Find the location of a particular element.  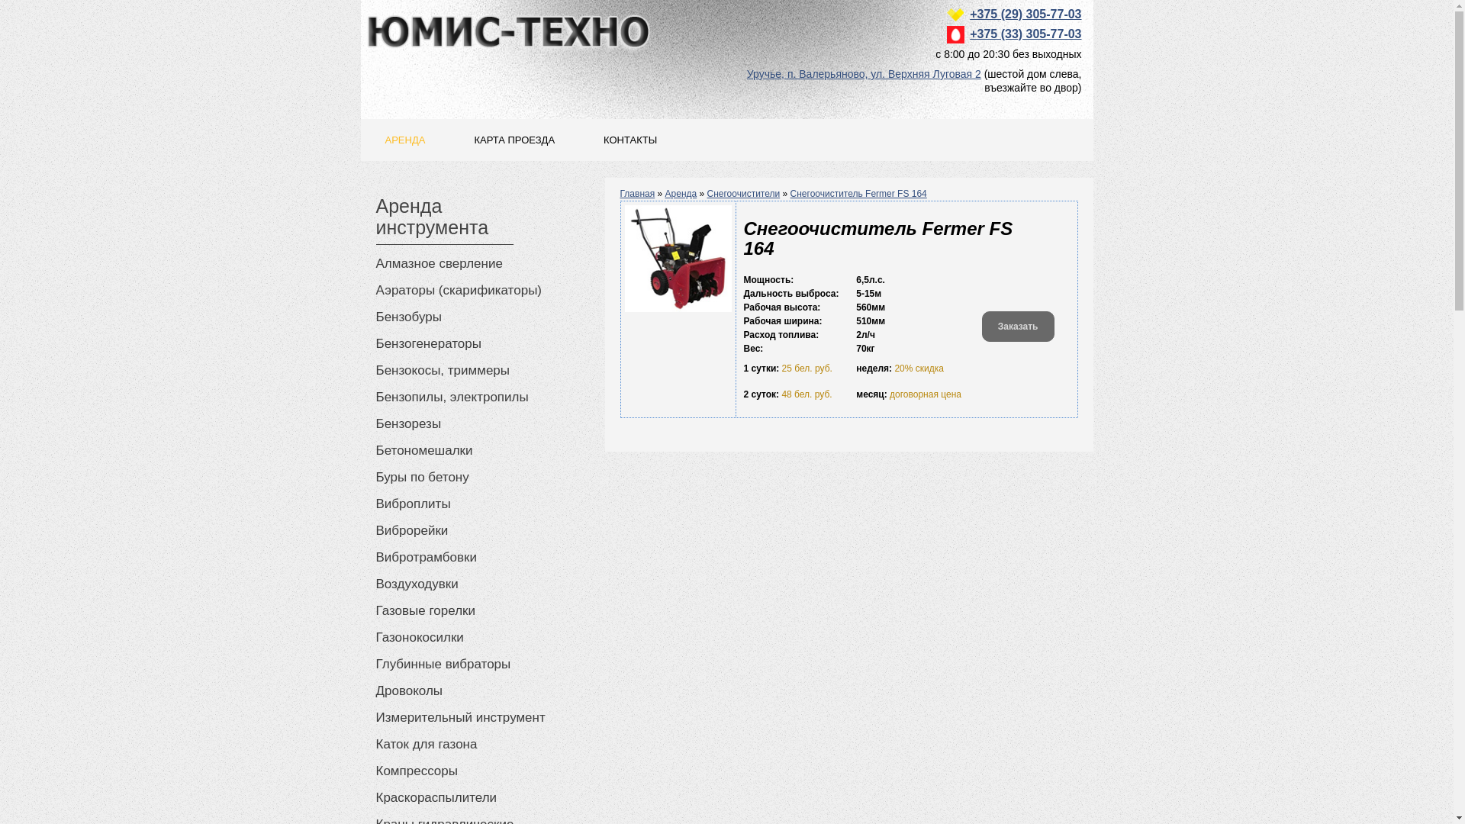

+375 (33) 305-77-03 is located at coordinates (1025, 34).